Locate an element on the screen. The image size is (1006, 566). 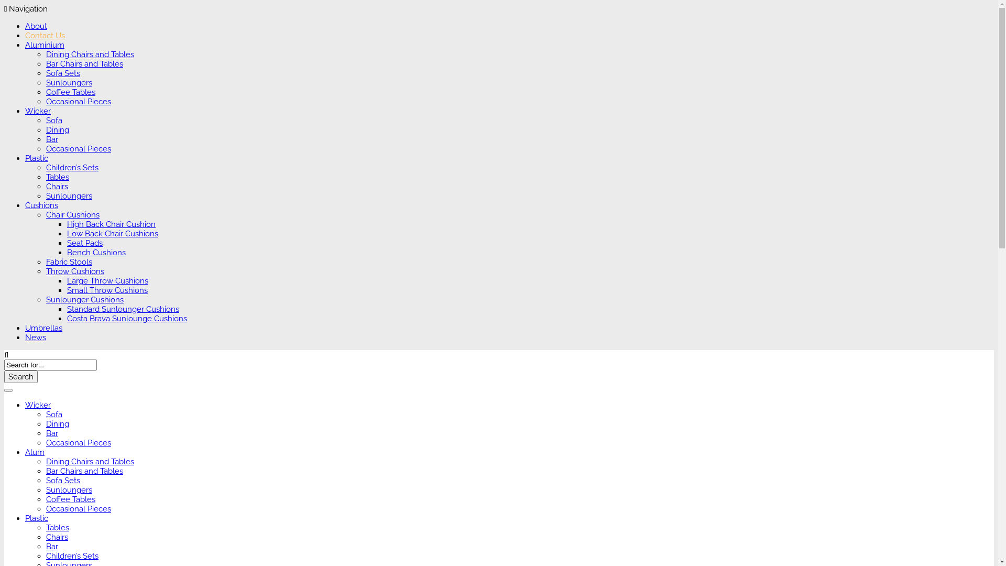
Cushions is located at coordinates (42, 205).